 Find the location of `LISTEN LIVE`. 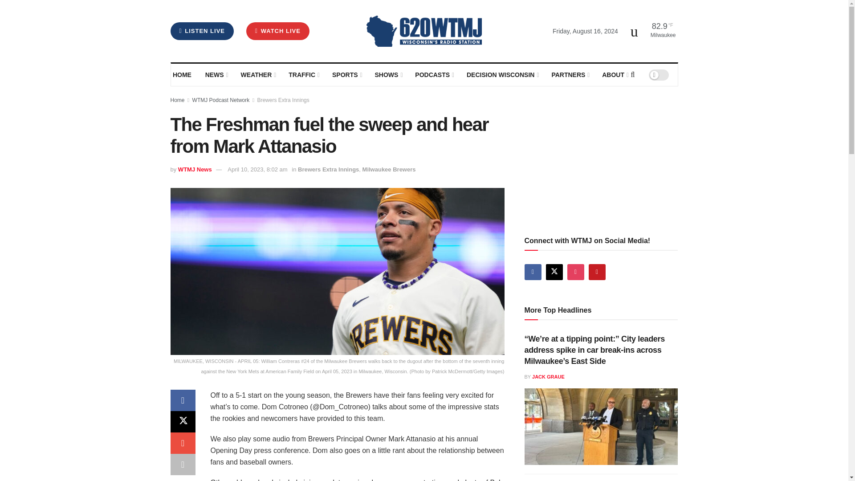

LISTEN LIVE is located at coordinates (202, 31).